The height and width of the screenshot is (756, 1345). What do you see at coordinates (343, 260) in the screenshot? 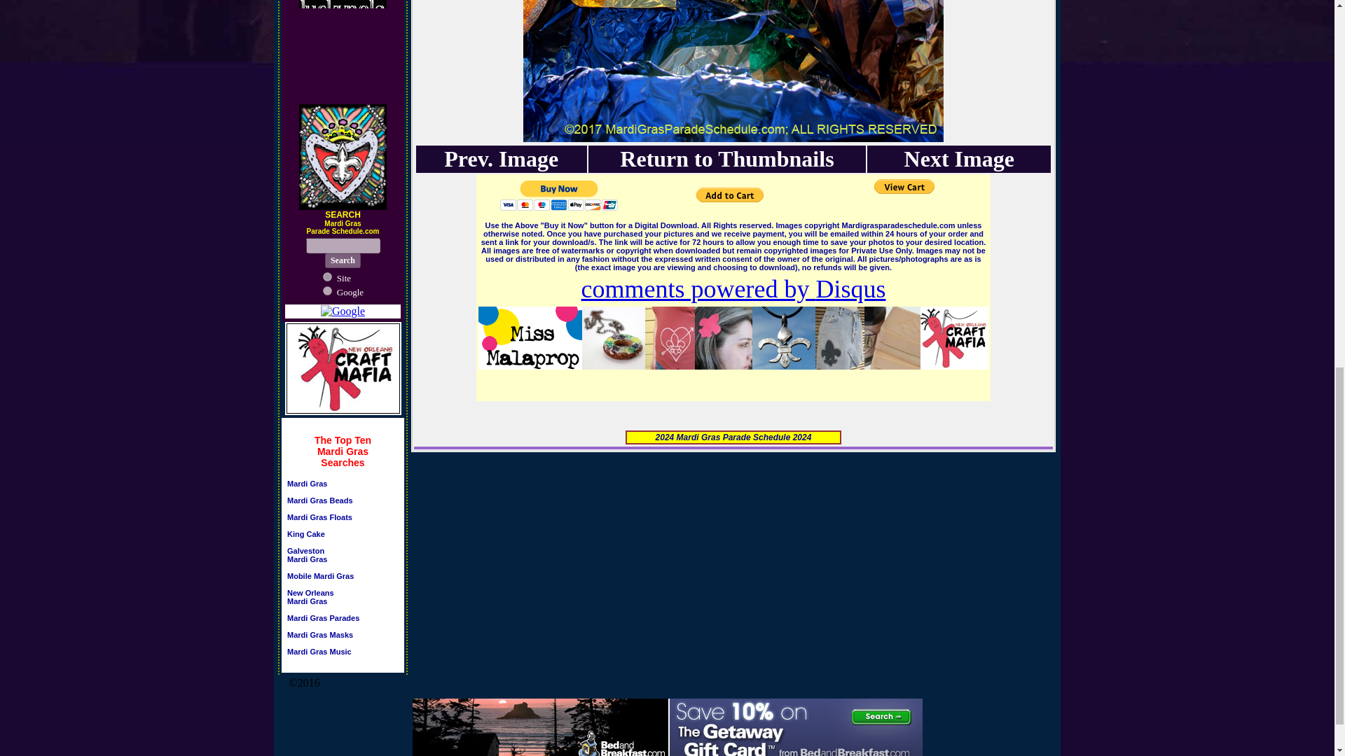
I see `Search` at bounding box center [343, 260].